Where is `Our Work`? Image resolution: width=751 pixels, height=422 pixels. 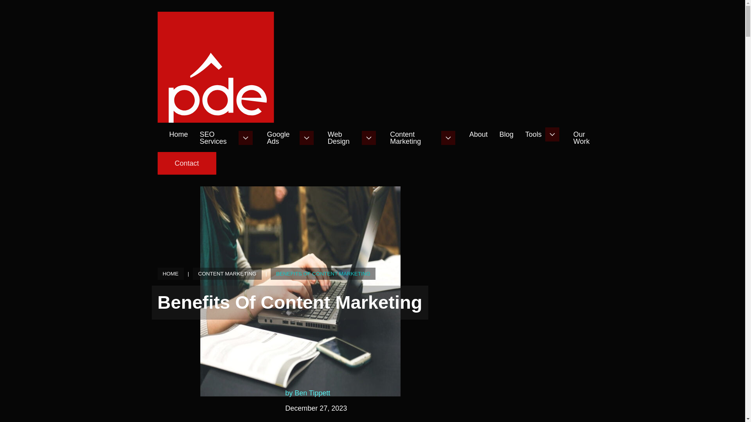
Our Work is located at coordinates (586, 138).